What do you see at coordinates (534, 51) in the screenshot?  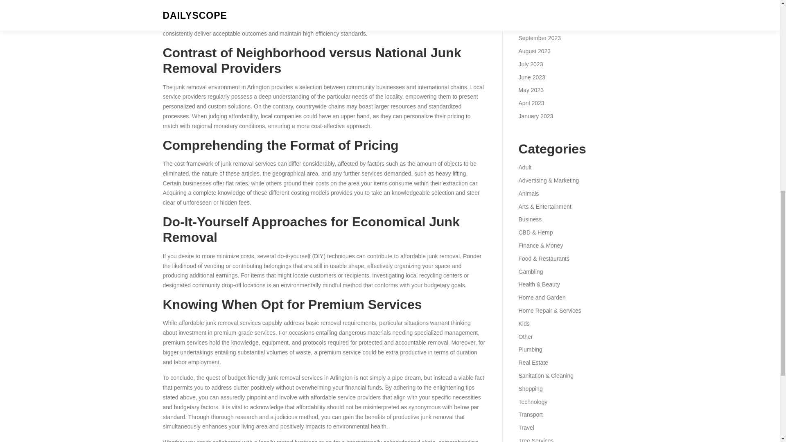 I see `August 2023` at bounding box center [534, 51].